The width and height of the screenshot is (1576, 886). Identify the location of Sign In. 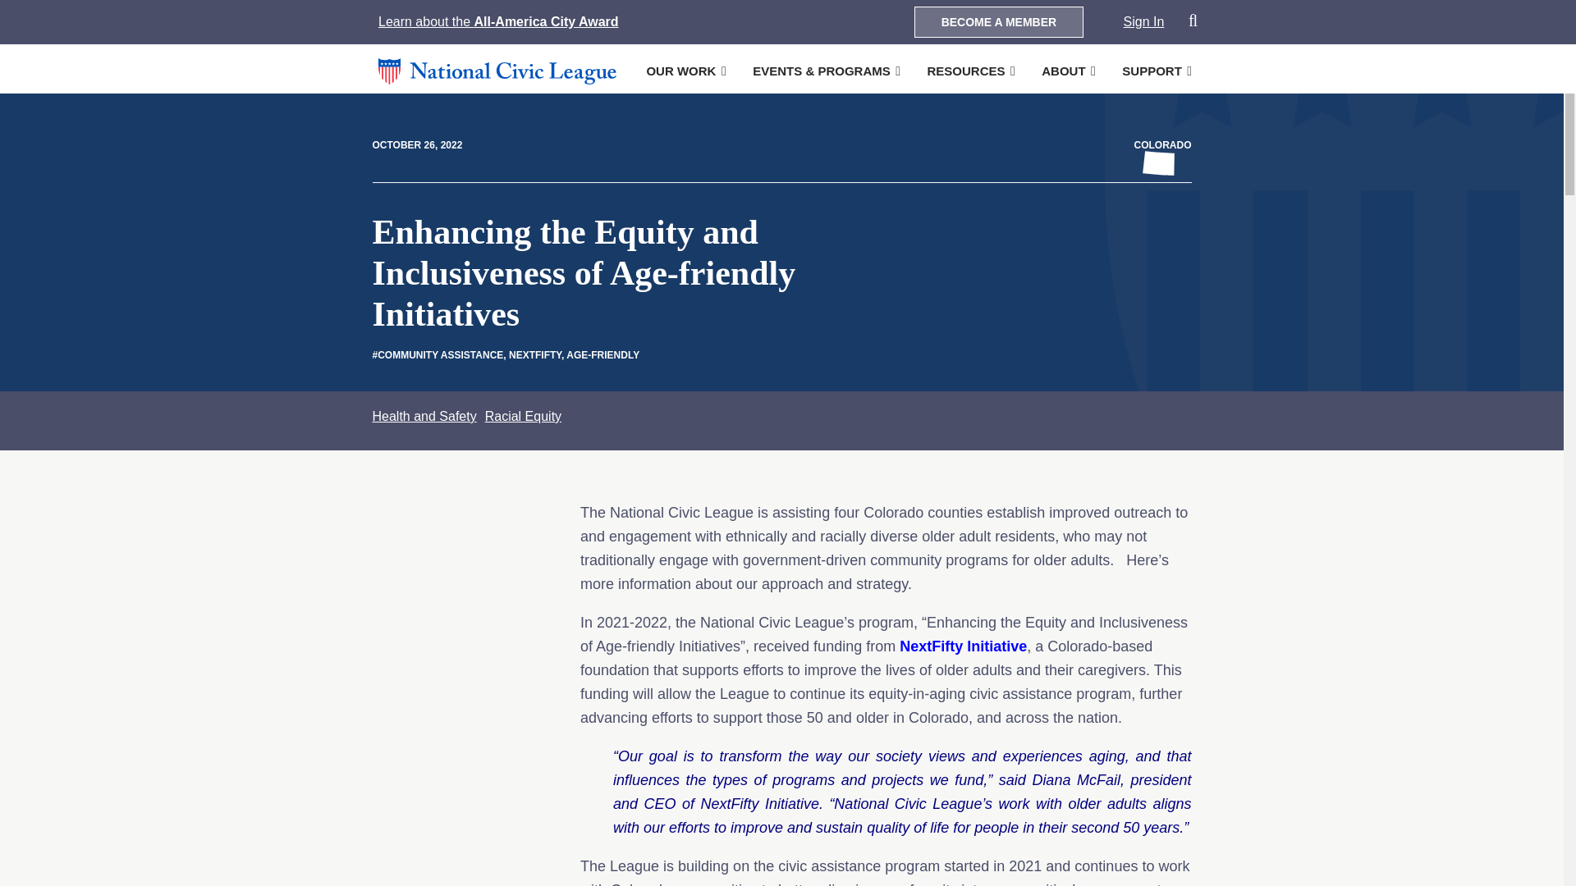
(1143, 21).